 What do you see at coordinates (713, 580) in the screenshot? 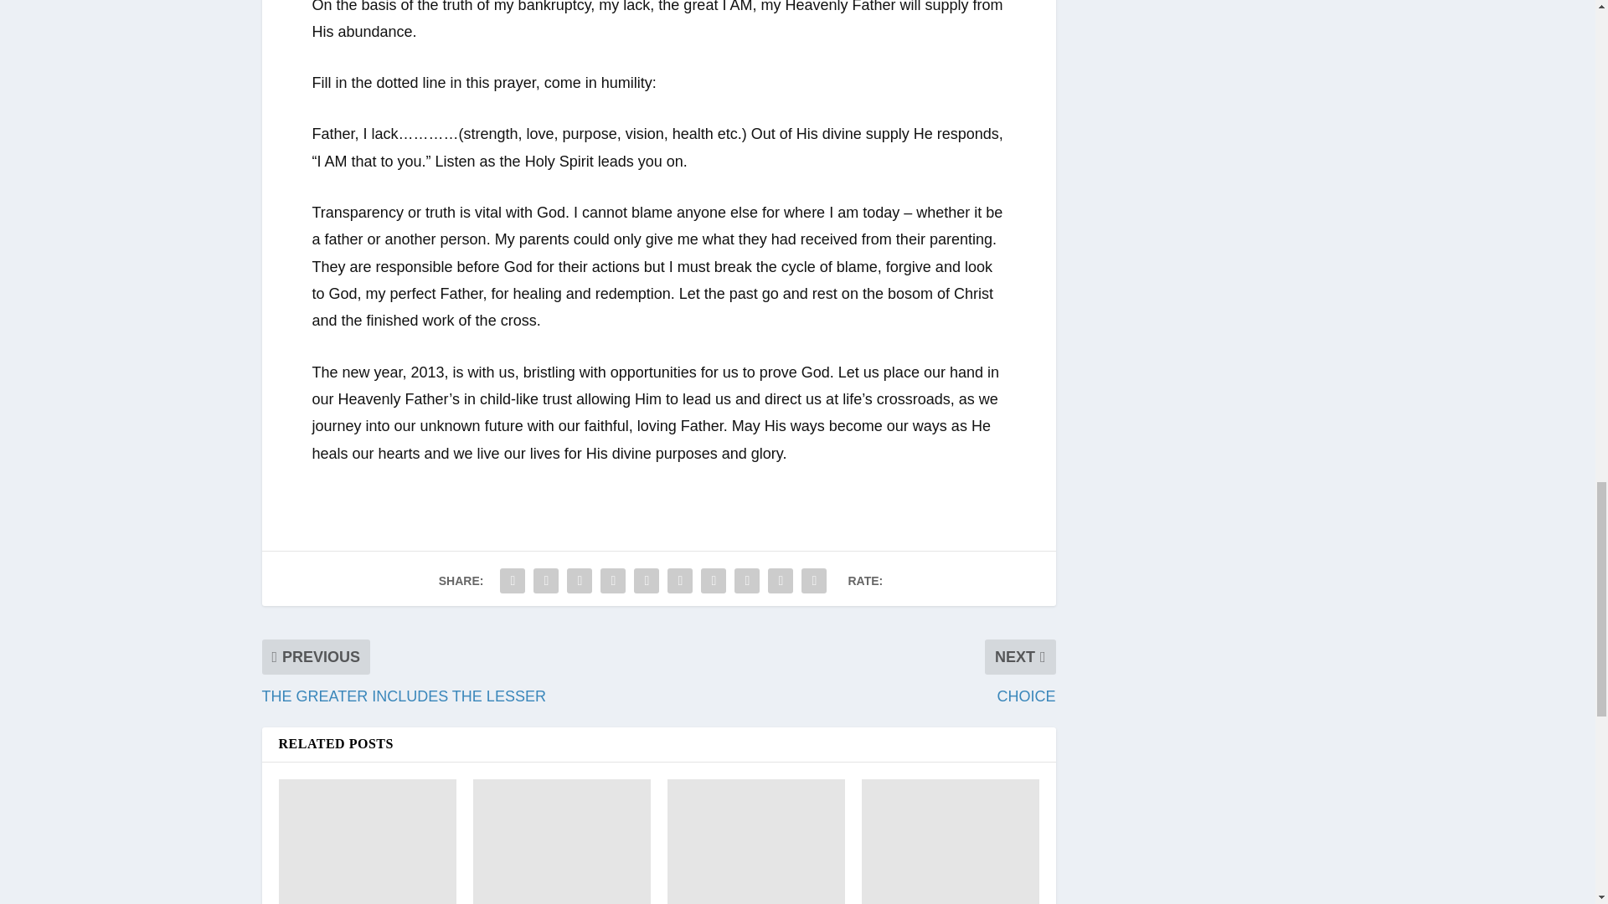
I see `Share "THE FATHER HEART OF GOD" via Buffer` at bounding box center [713, 580].